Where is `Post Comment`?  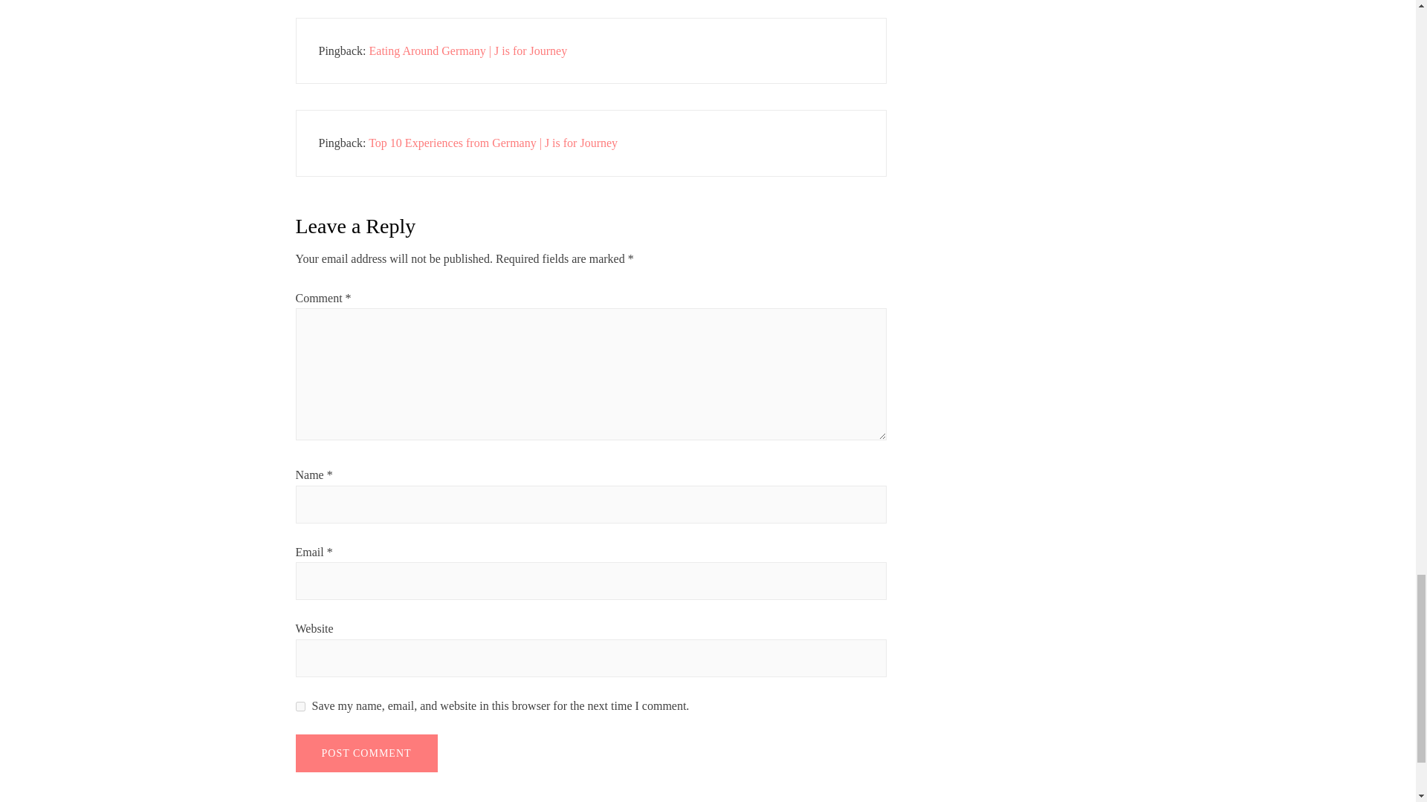
Post Comment is located at coordinates (366, 753).